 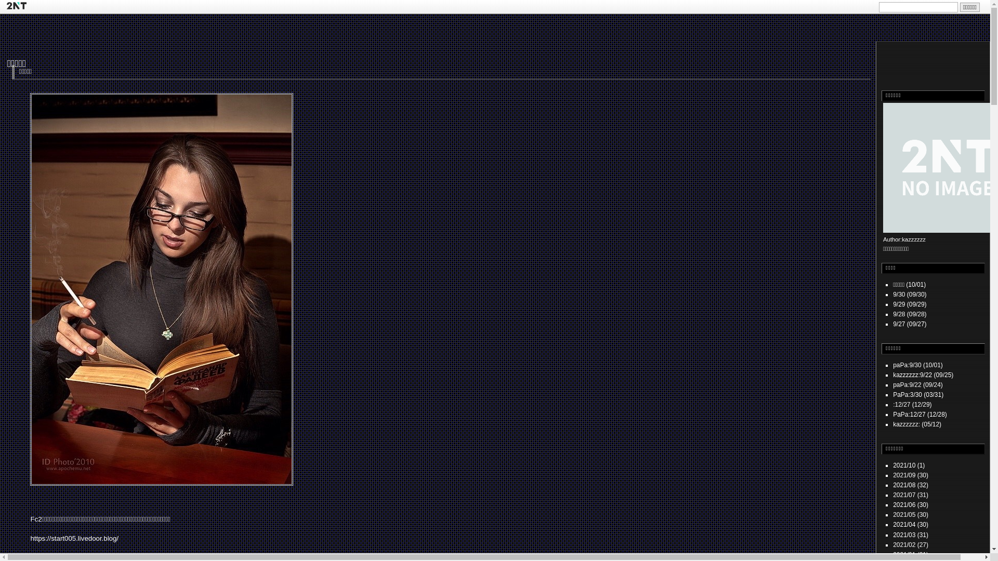 I want to click on 9/29 (09/29), so click(x=910, y=304).